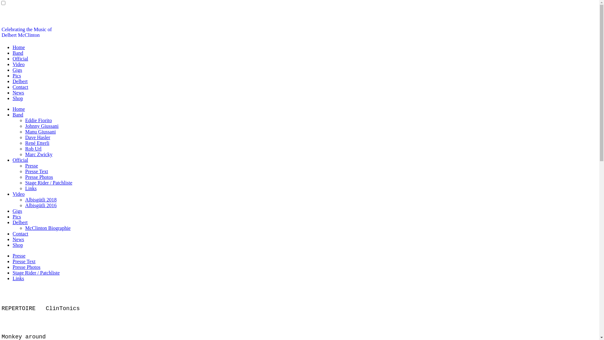 This screenshot has width=604, height=340. Describe the element at coordinates (33, 149) in the screenshot. I see `Rob Url` at that location.